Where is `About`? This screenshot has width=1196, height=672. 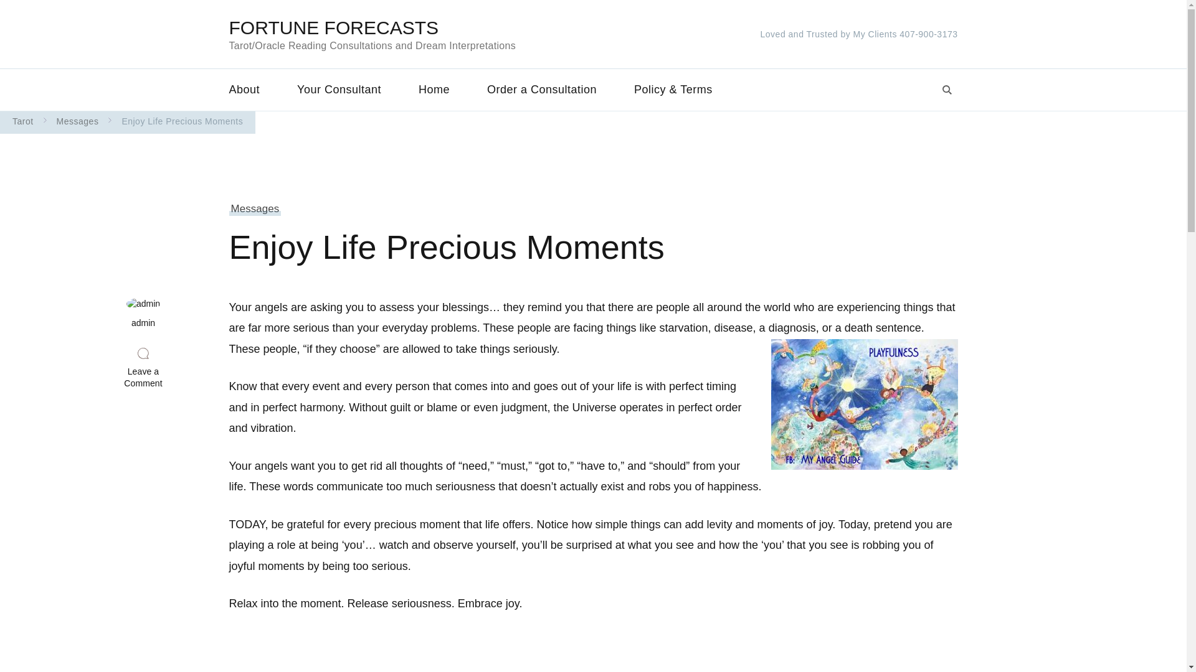
About is located at coordinates (254, 90).